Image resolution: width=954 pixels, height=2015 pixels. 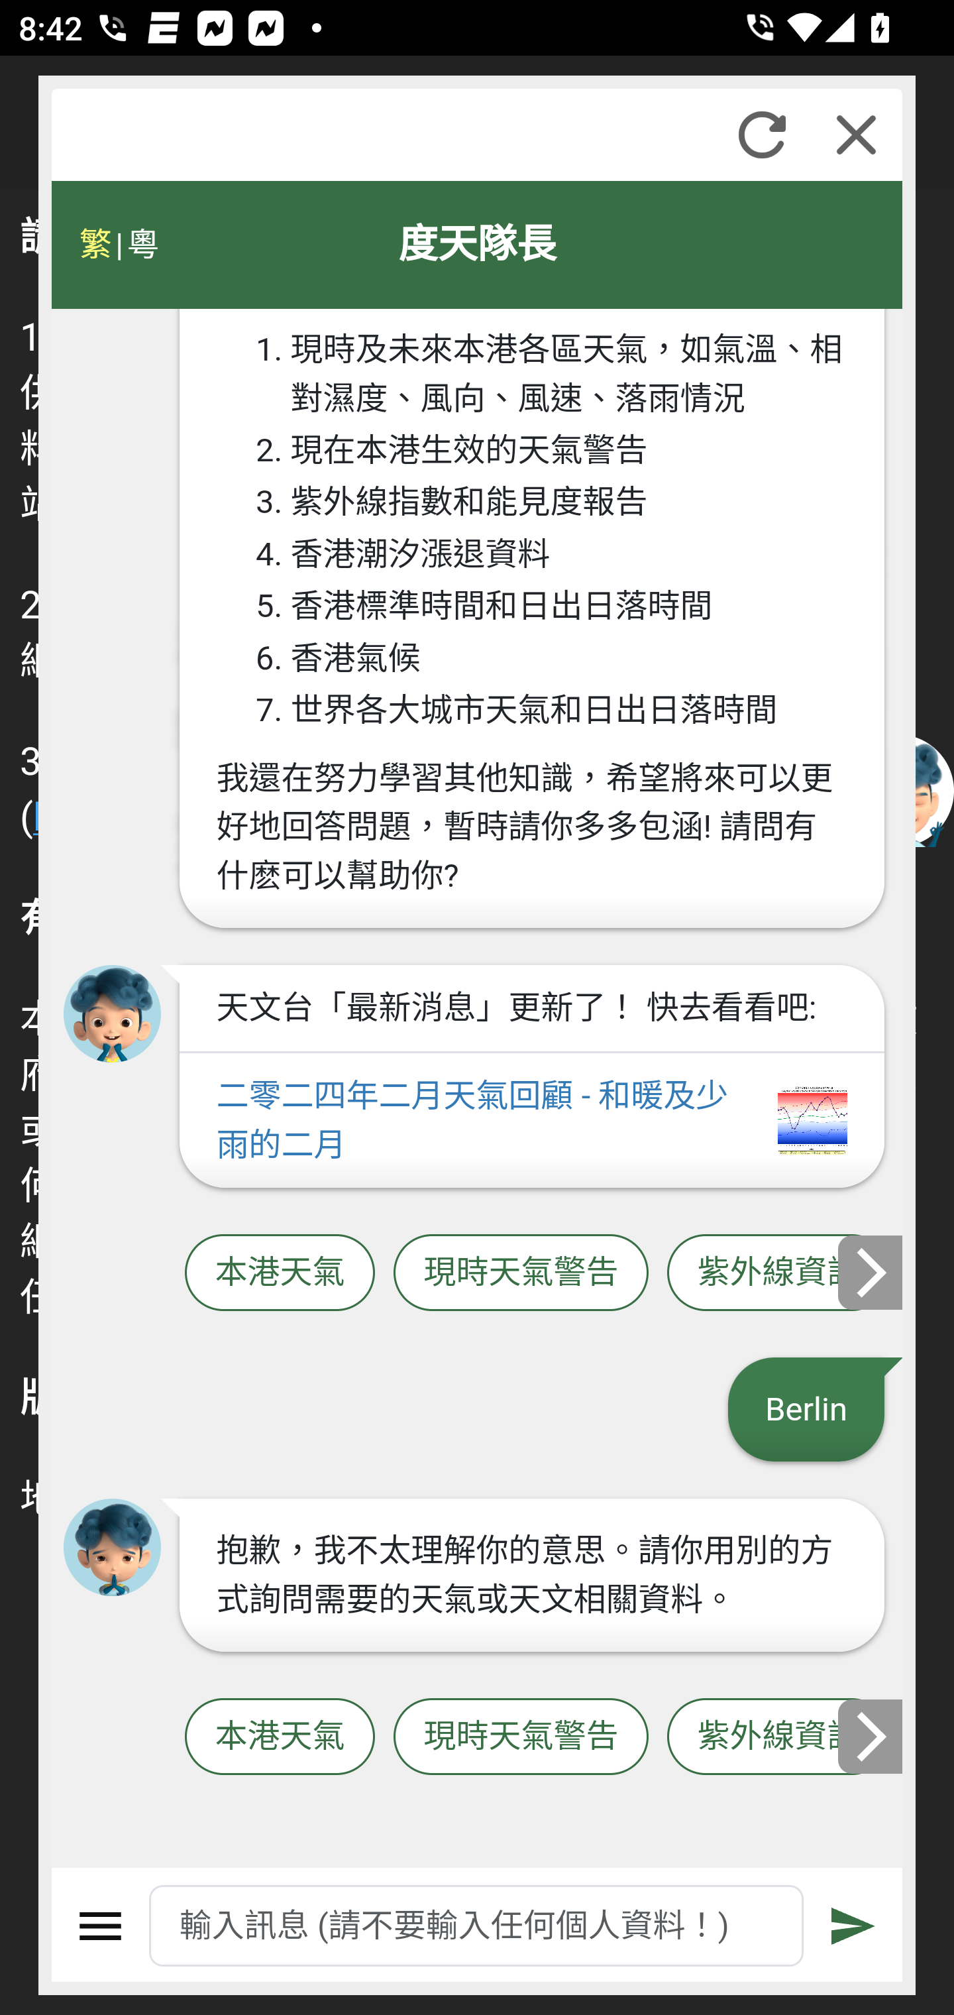 What do you see at coordinates (871, 1737) in the screenshot?
I see `下一張` at bounding box center [871, 1737].